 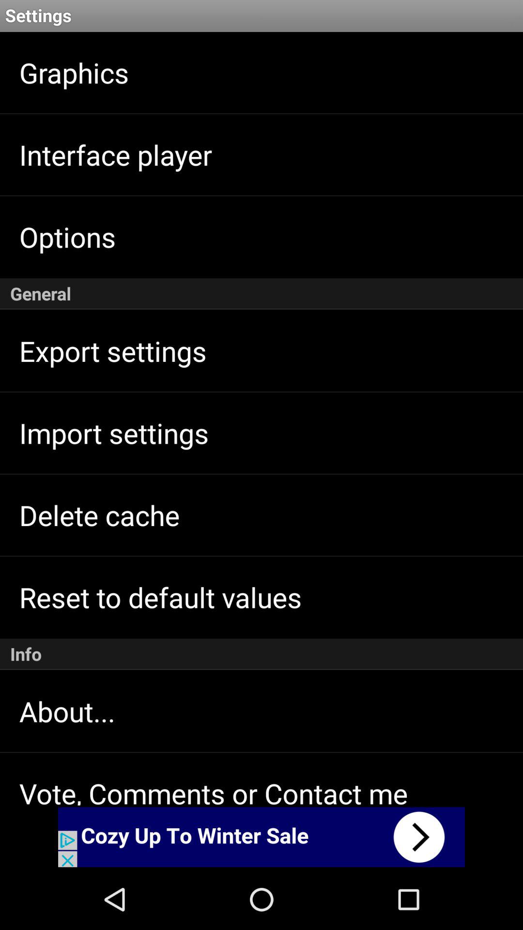 I want to click on advetisement link, so click(x=261, y=837).